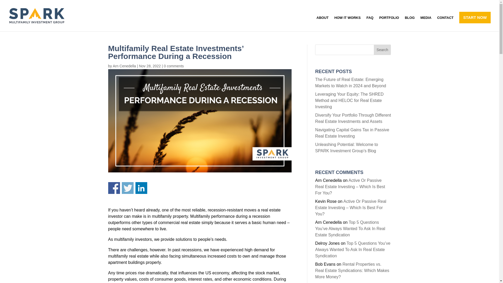  I want to click on HOW IT WORKS, so click(347, 24).